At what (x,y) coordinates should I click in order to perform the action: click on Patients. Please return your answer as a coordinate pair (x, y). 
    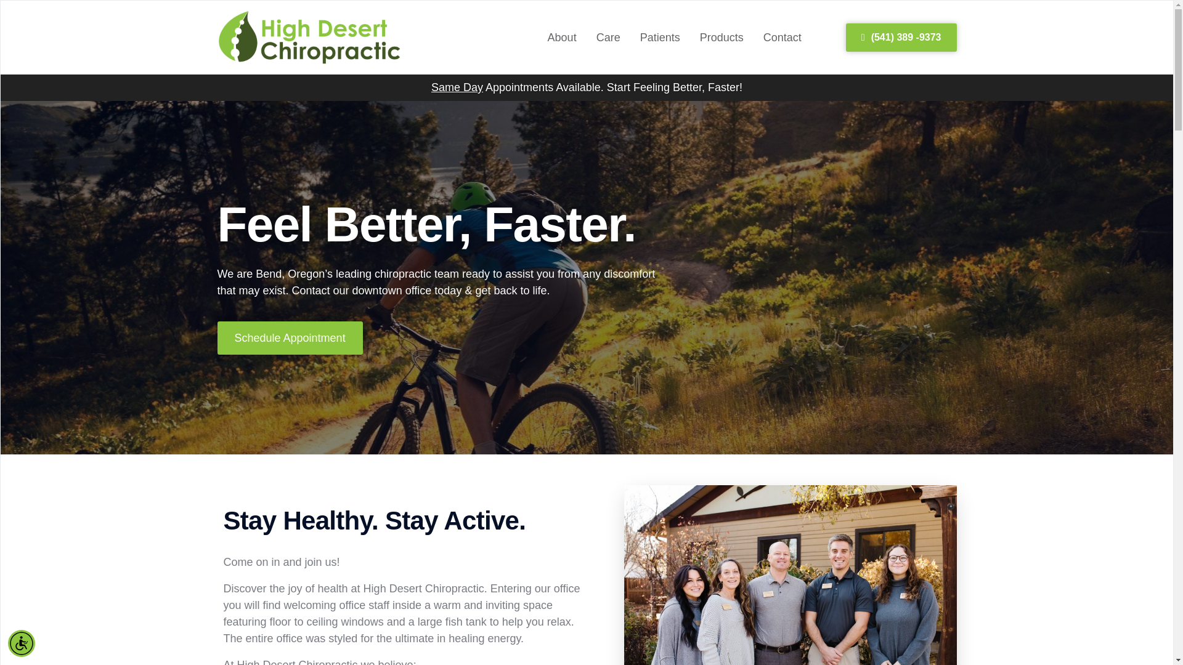
    Looking at the image, I should click on (660, 37).